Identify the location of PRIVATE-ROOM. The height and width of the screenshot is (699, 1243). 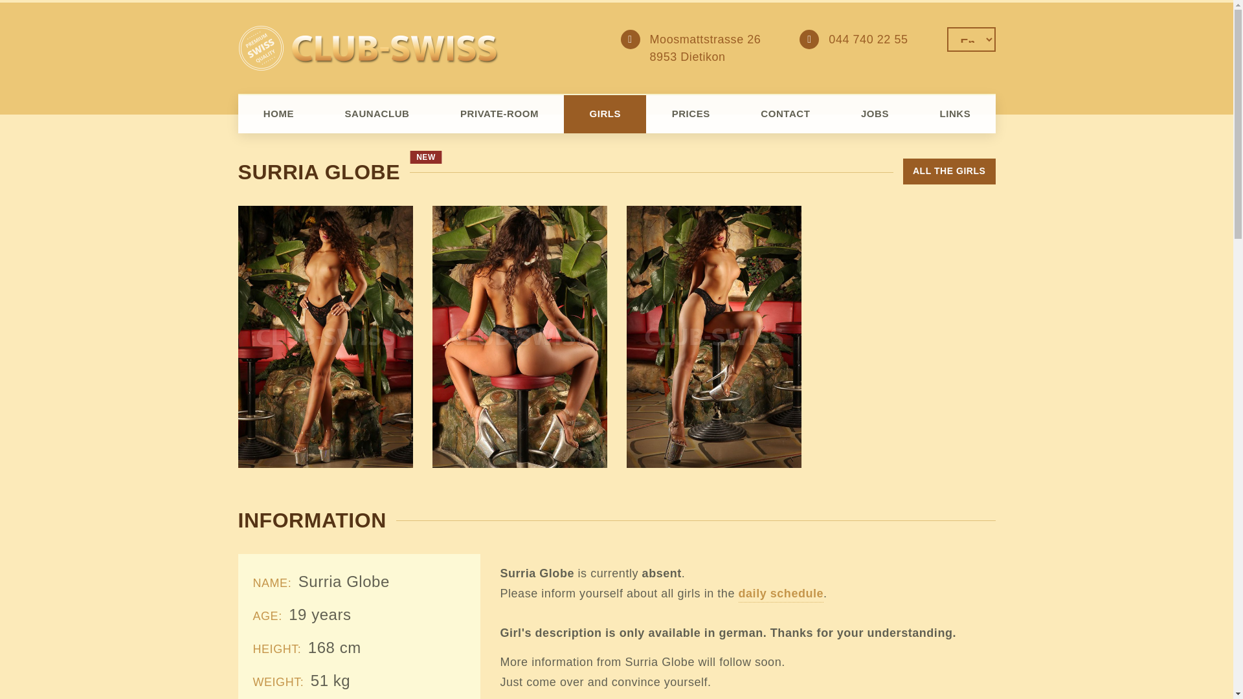
(500, 114).